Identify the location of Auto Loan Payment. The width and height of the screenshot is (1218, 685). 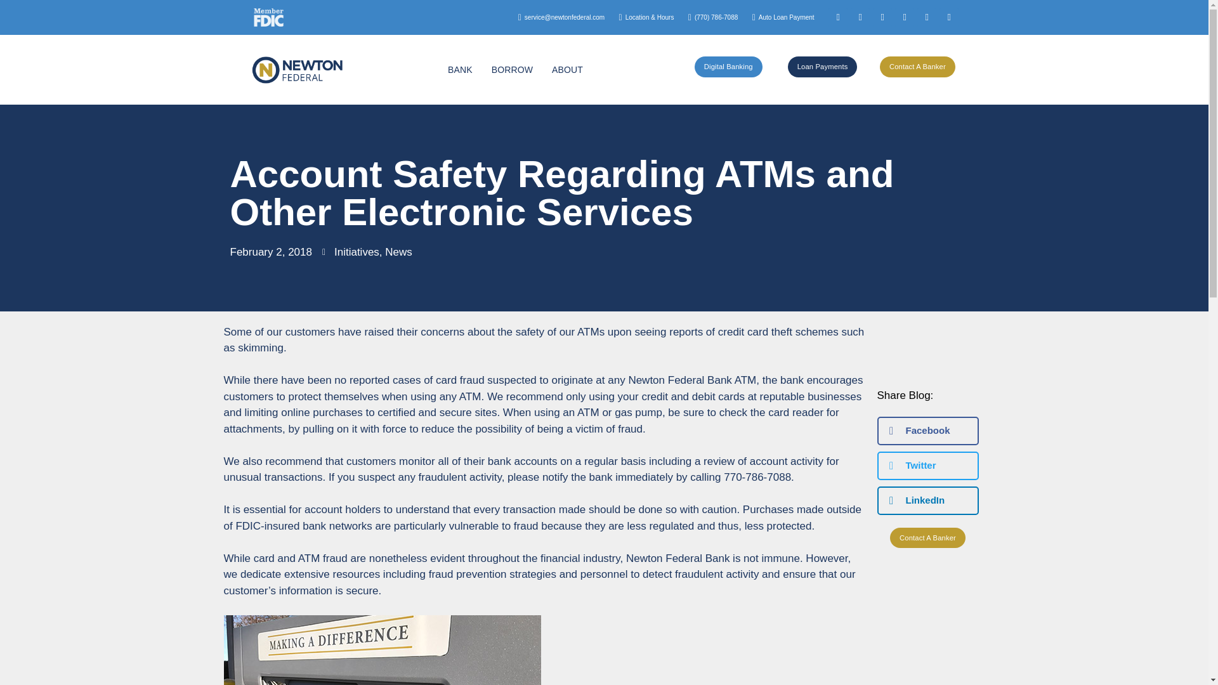
(779, 17).